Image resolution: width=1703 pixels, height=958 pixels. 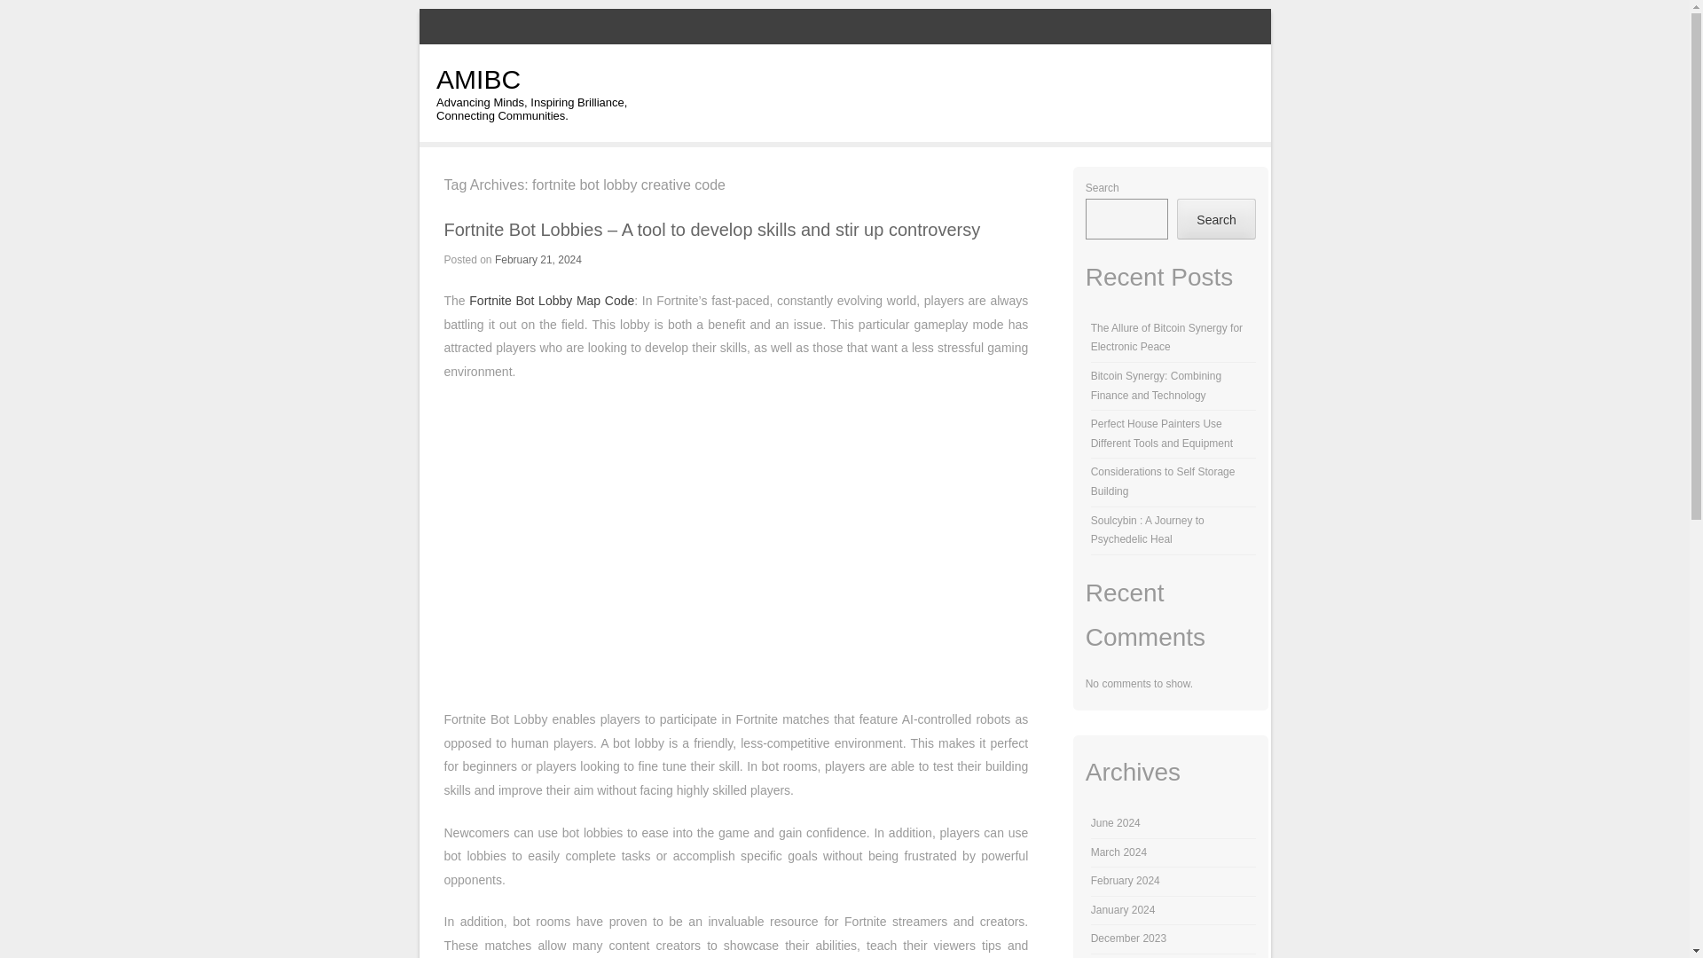 I want to click on Perfect House Painters Use Different Tools and Equipment, so click(x=1162, y=433).